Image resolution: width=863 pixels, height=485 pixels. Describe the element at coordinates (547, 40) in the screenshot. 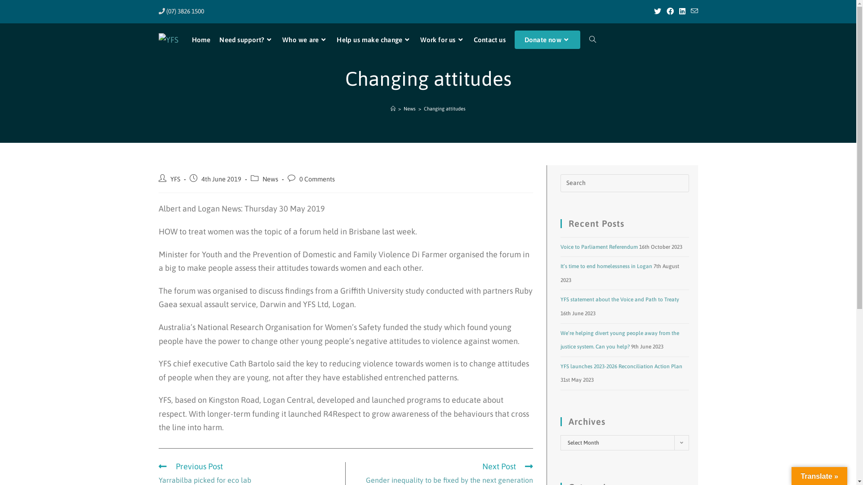

I see `Donate now` at that location.